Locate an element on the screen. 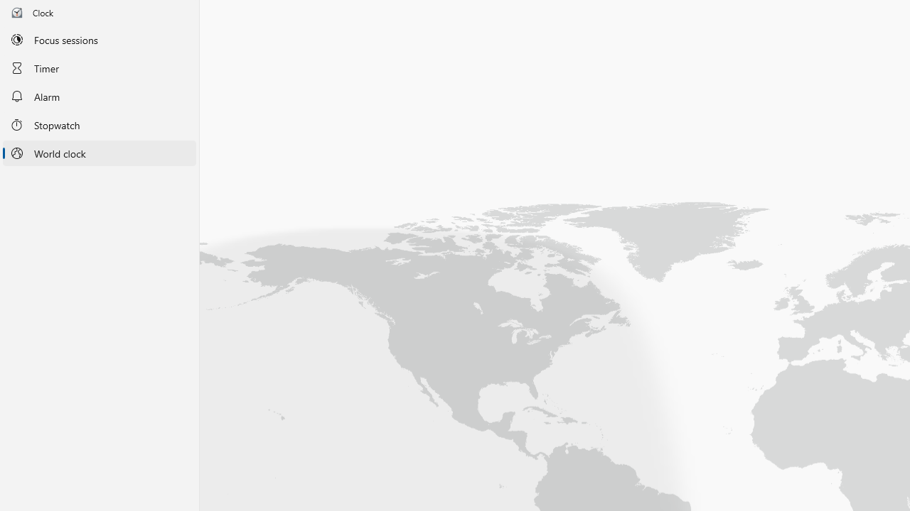 The image size is (910, 511). World clock is located at coordinates (100, 153).